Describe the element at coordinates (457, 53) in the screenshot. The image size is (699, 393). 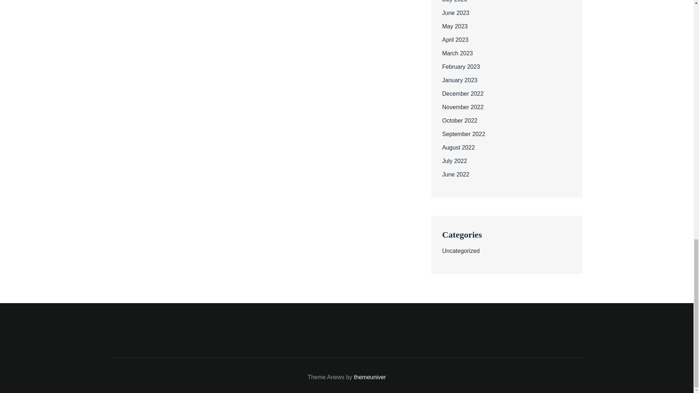
I see `March 2023` at that location.